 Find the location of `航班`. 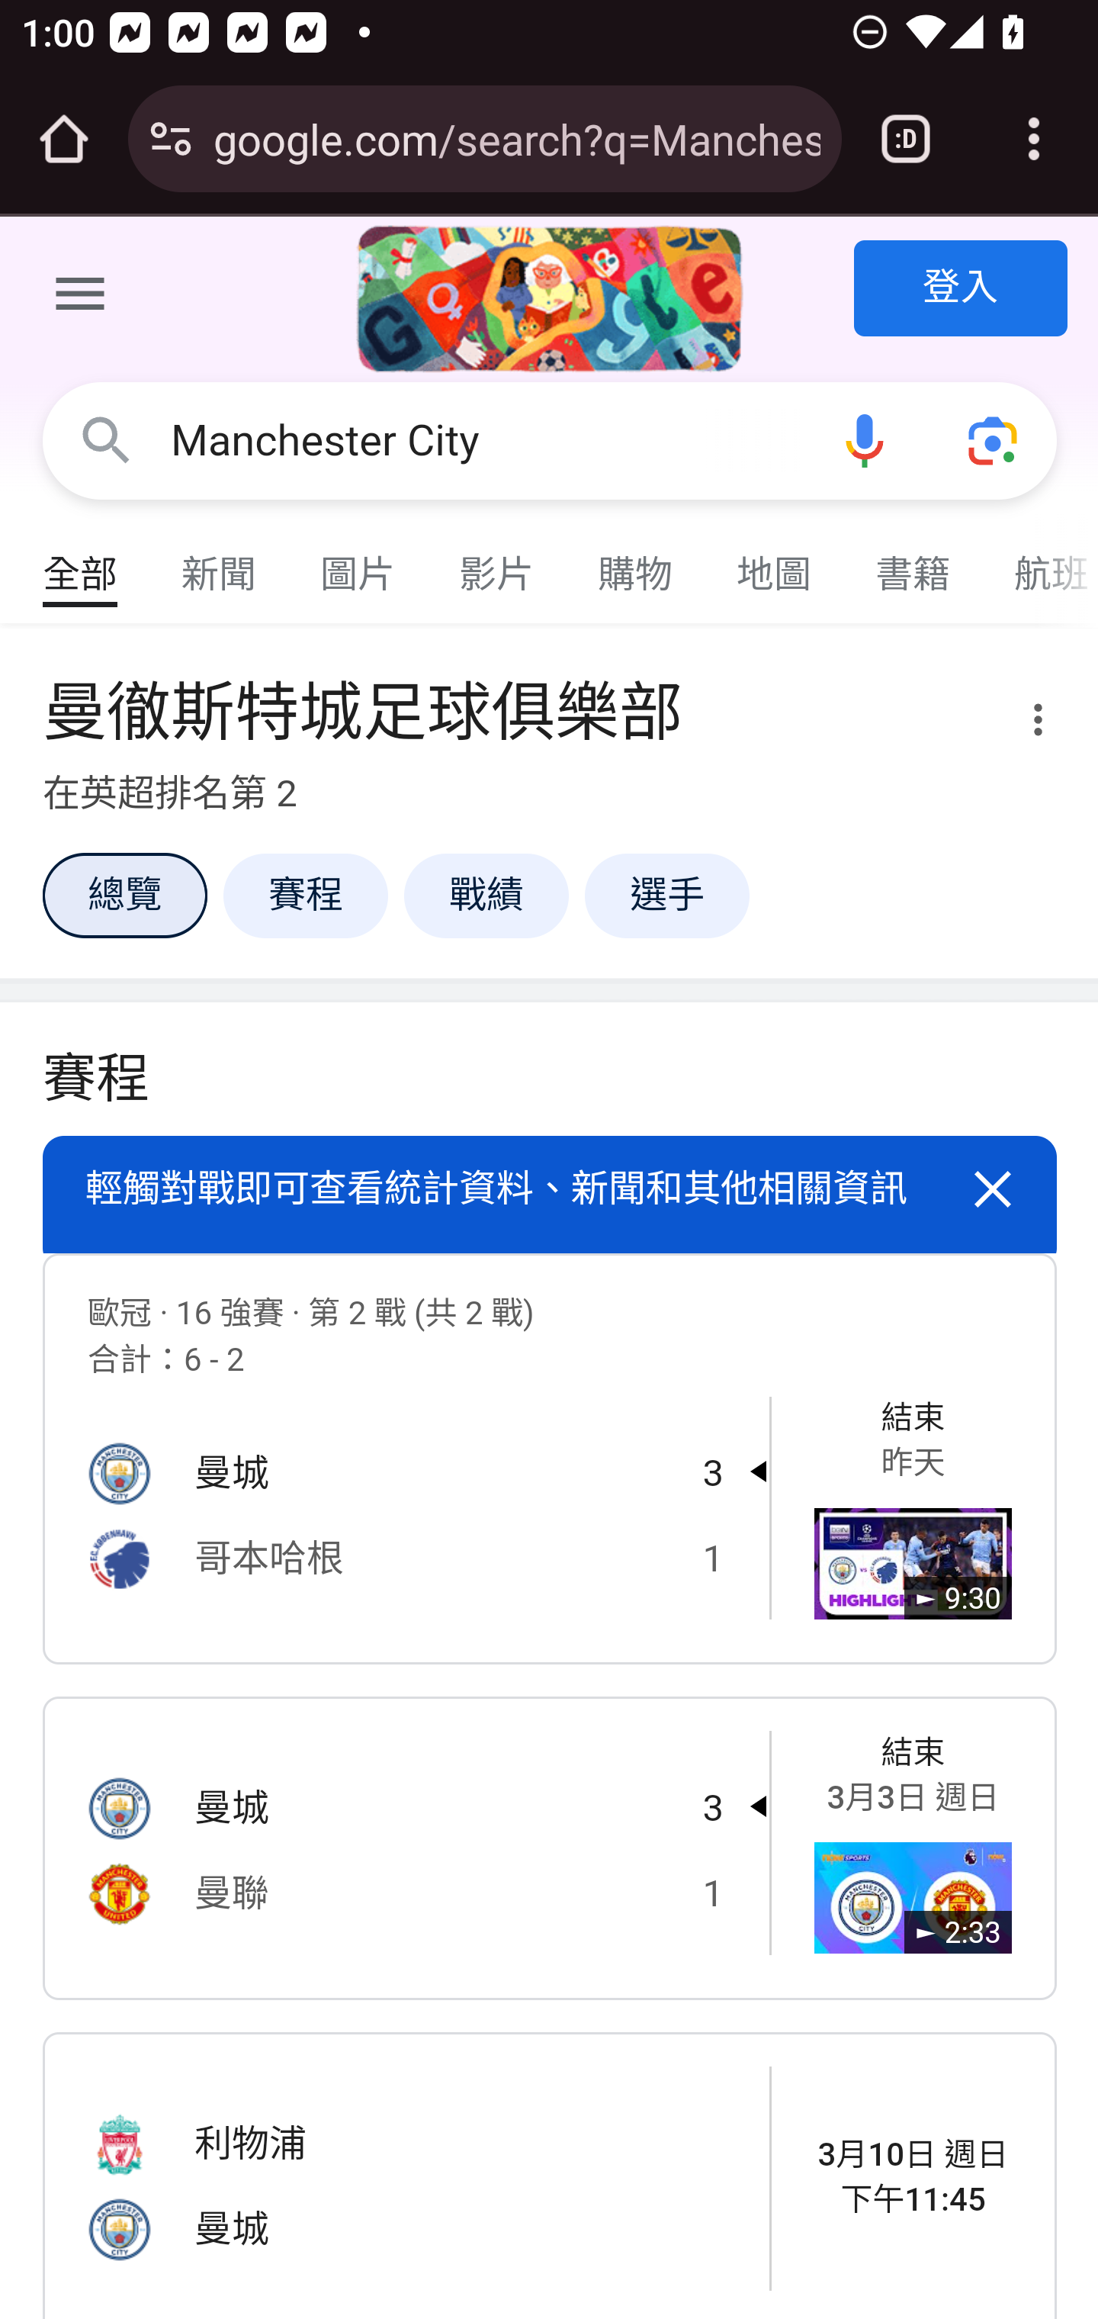

航班 is located at coordinates (1040, 560).